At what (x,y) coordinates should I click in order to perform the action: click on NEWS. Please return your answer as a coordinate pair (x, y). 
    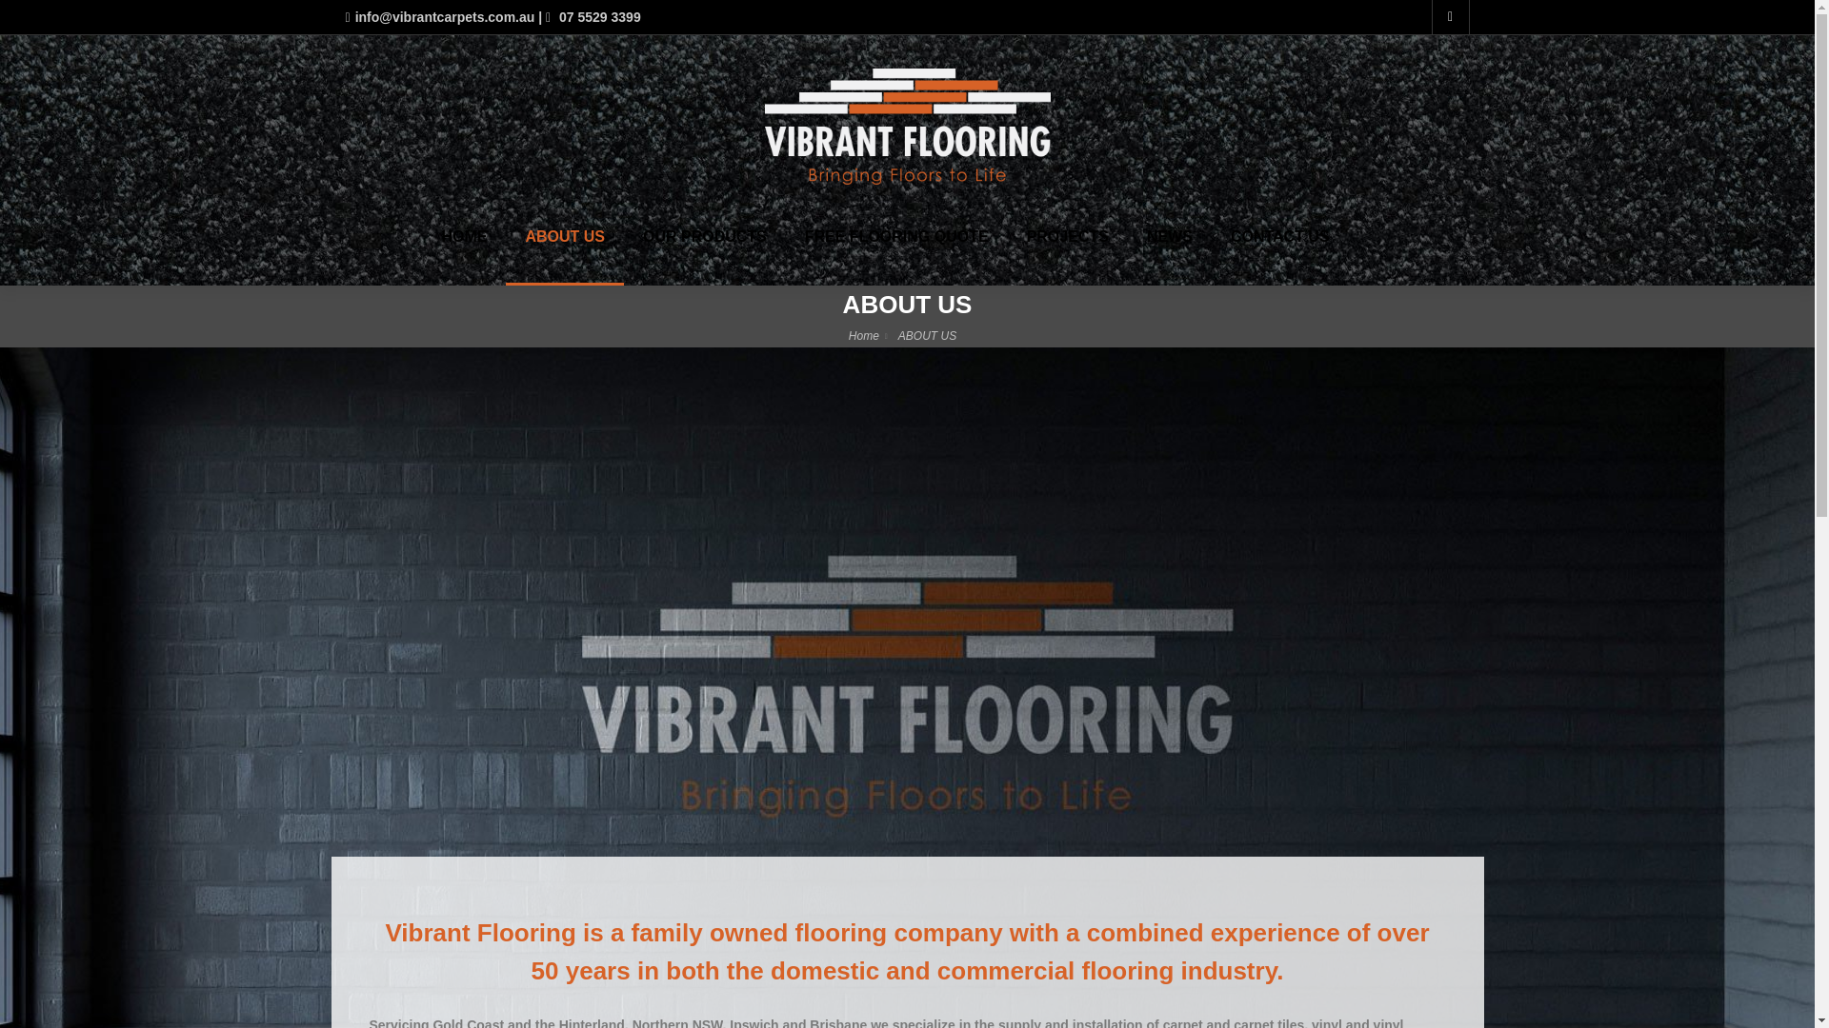
    Looking at the image, I should click on (1170, 256).